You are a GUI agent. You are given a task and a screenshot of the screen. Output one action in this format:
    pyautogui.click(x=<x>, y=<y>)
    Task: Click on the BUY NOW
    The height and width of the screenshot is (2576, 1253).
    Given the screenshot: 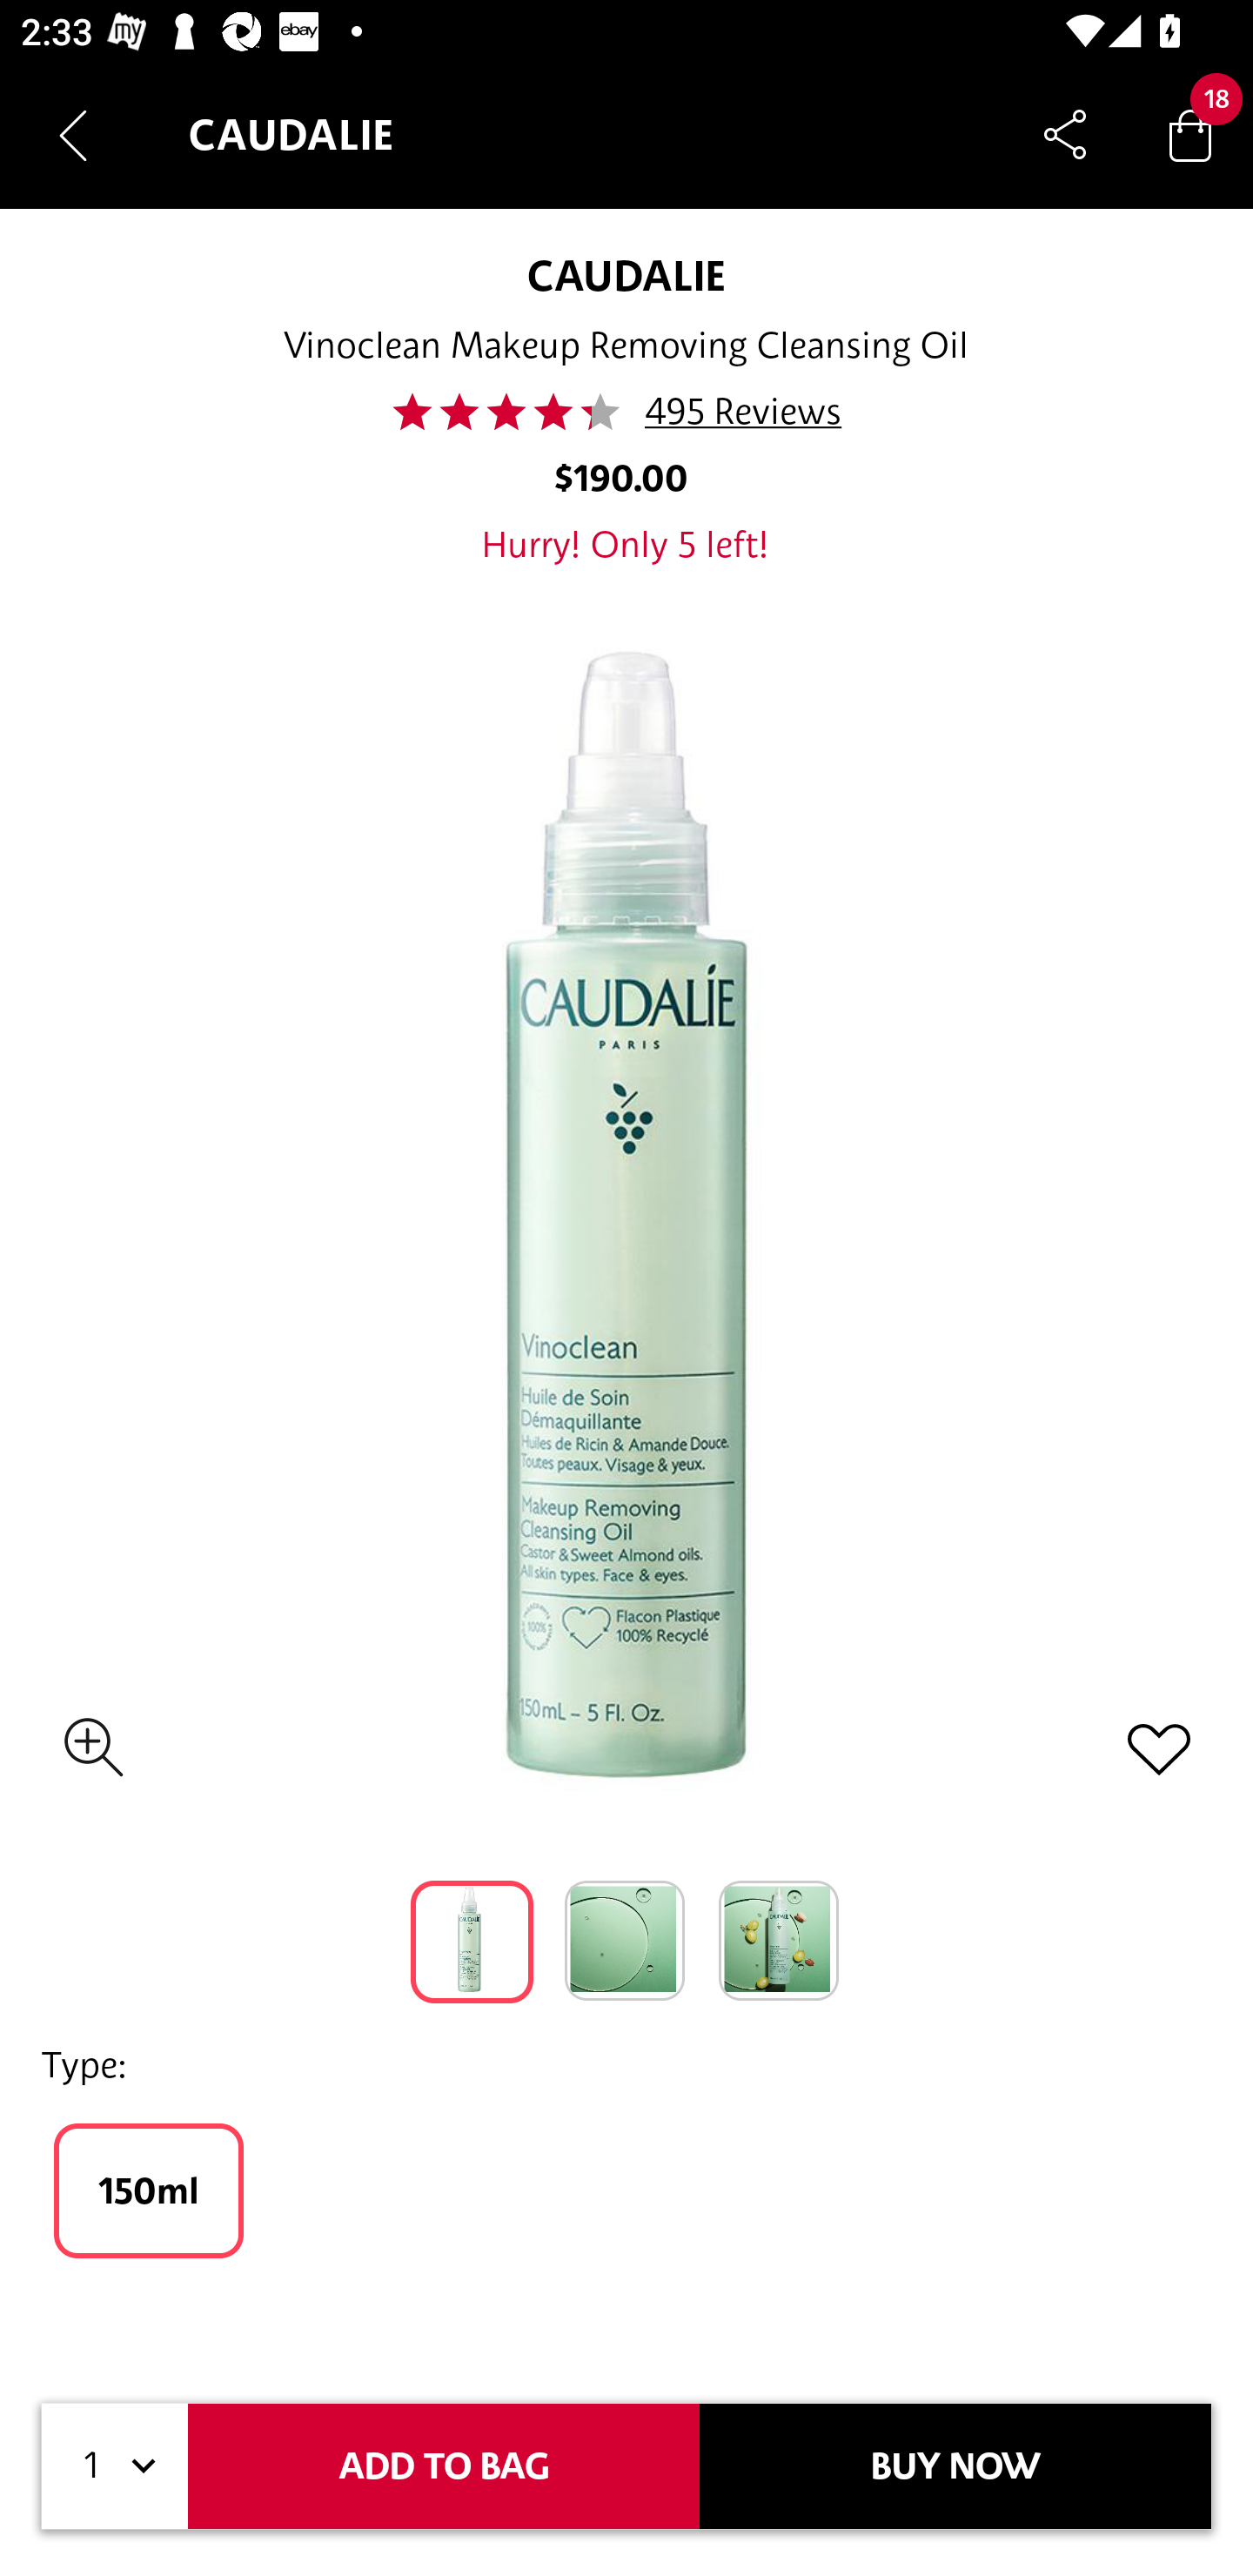 What is the action you would take?
    pyautogui.click(x=955, y=2466)
    